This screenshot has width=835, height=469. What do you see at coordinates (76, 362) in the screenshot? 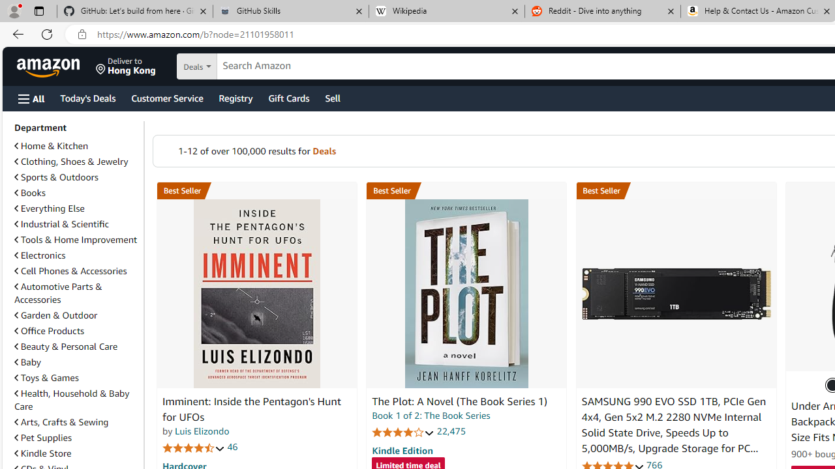
I see `Baby` at bounding box center [76, 362].